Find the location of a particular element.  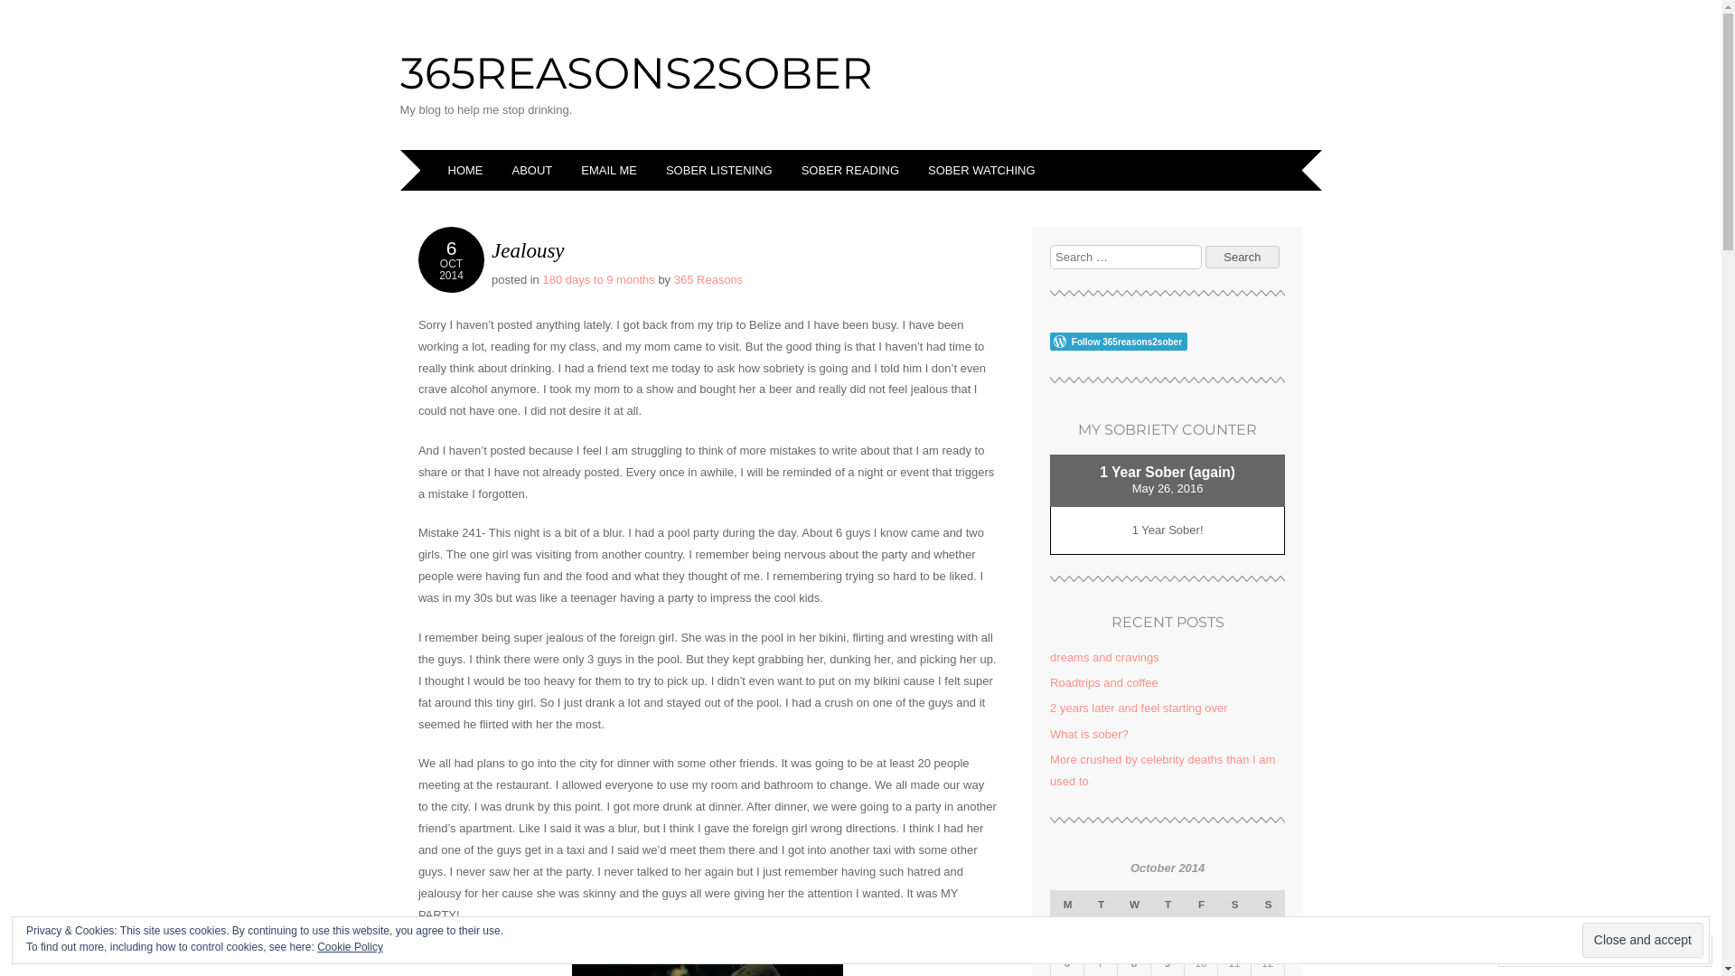

SOBER READING is located at coordinates (853, 171).